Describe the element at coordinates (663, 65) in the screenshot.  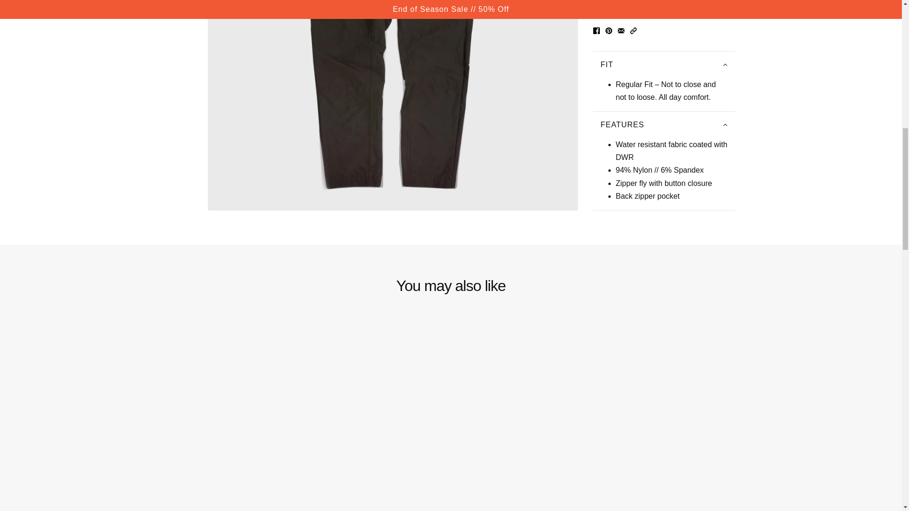
I see `FIT` at that location.